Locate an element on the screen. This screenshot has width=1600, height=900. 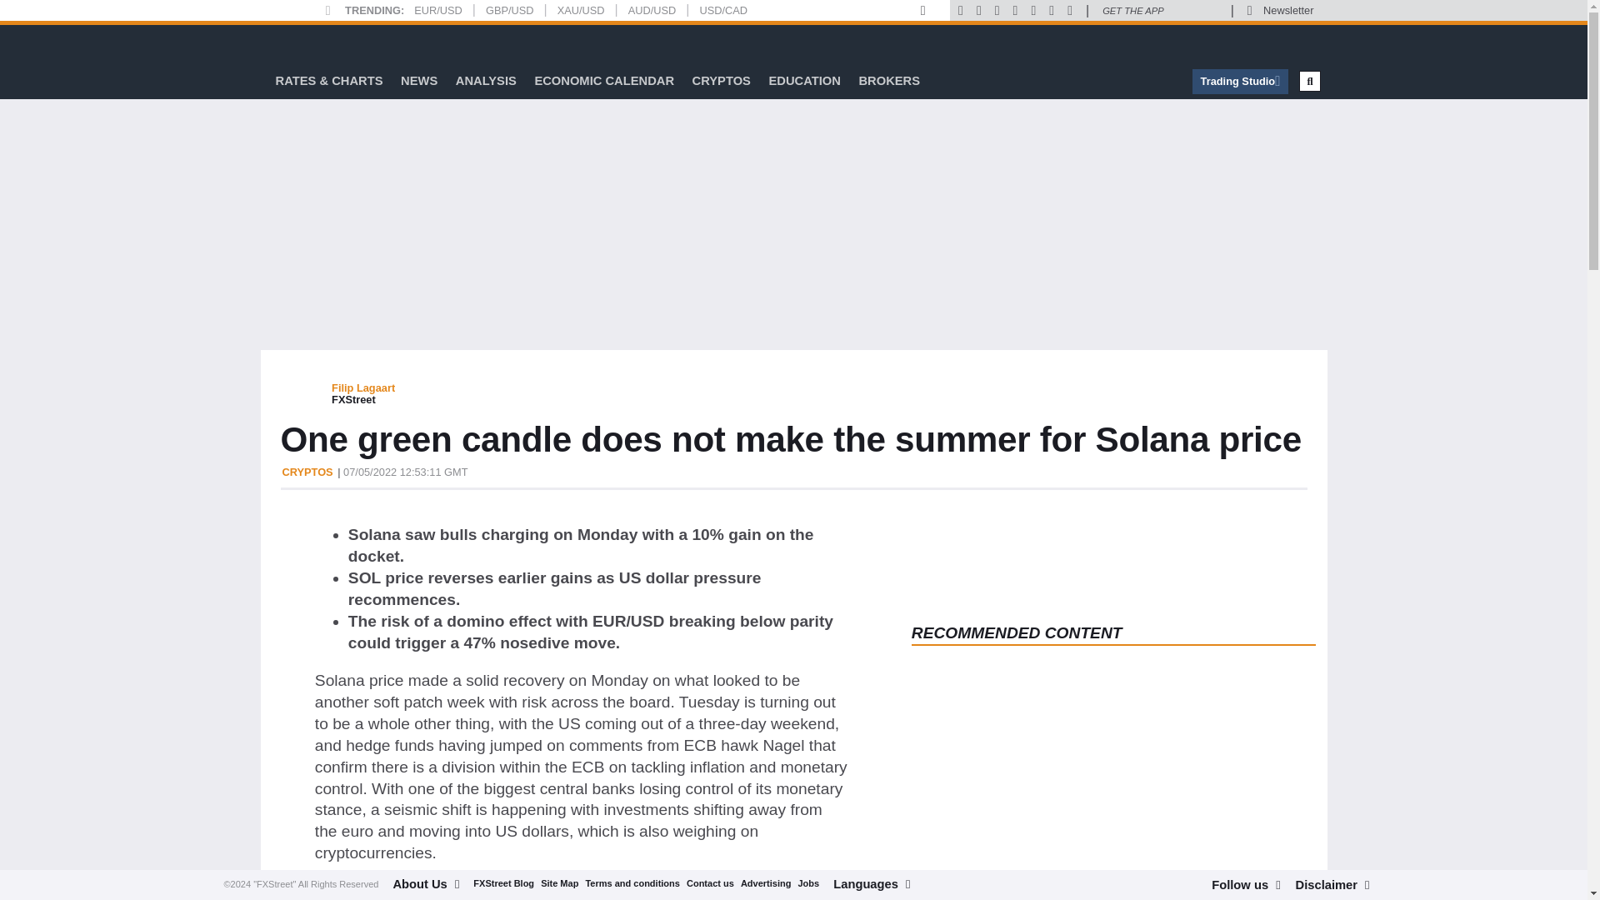
FXStreet is located at coordinates (320, 43).